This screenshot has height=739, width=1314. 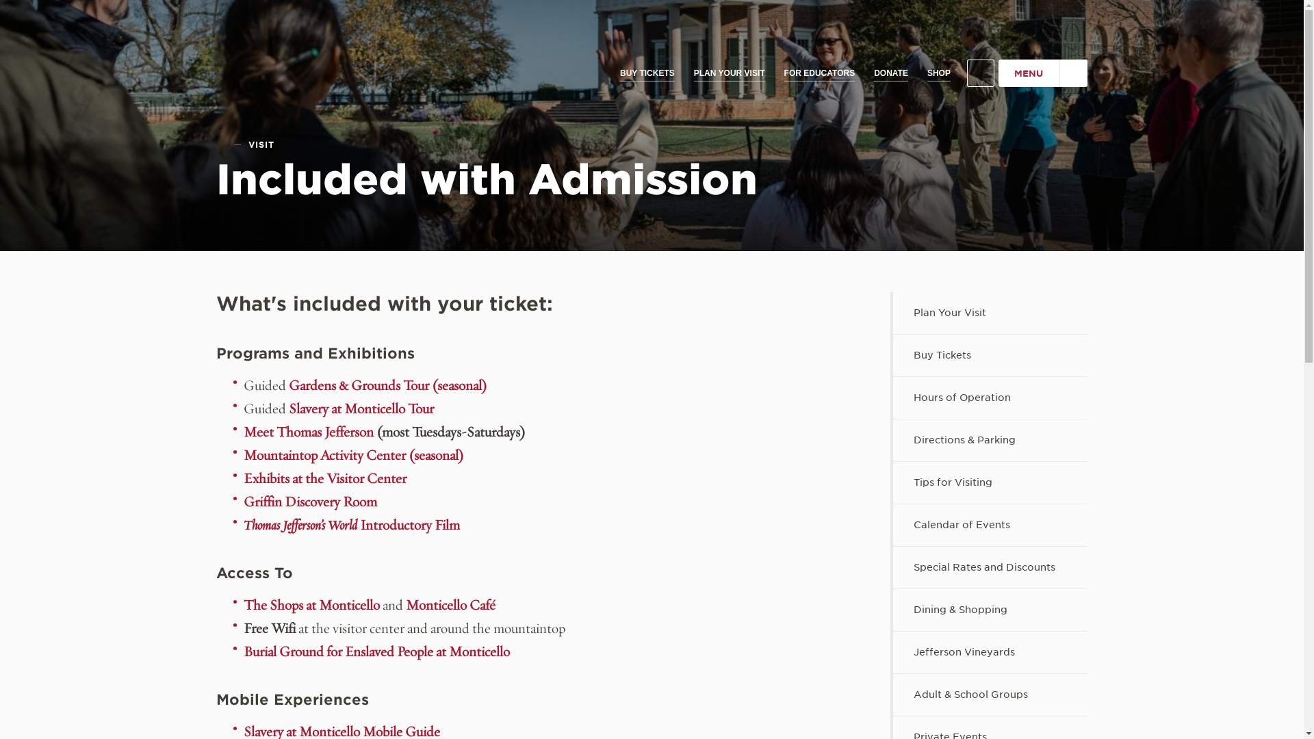 What do you see at coordinates (990, 313) in the screenshot?
I see `Plan Your Visit` at bounding box center [990, 313].